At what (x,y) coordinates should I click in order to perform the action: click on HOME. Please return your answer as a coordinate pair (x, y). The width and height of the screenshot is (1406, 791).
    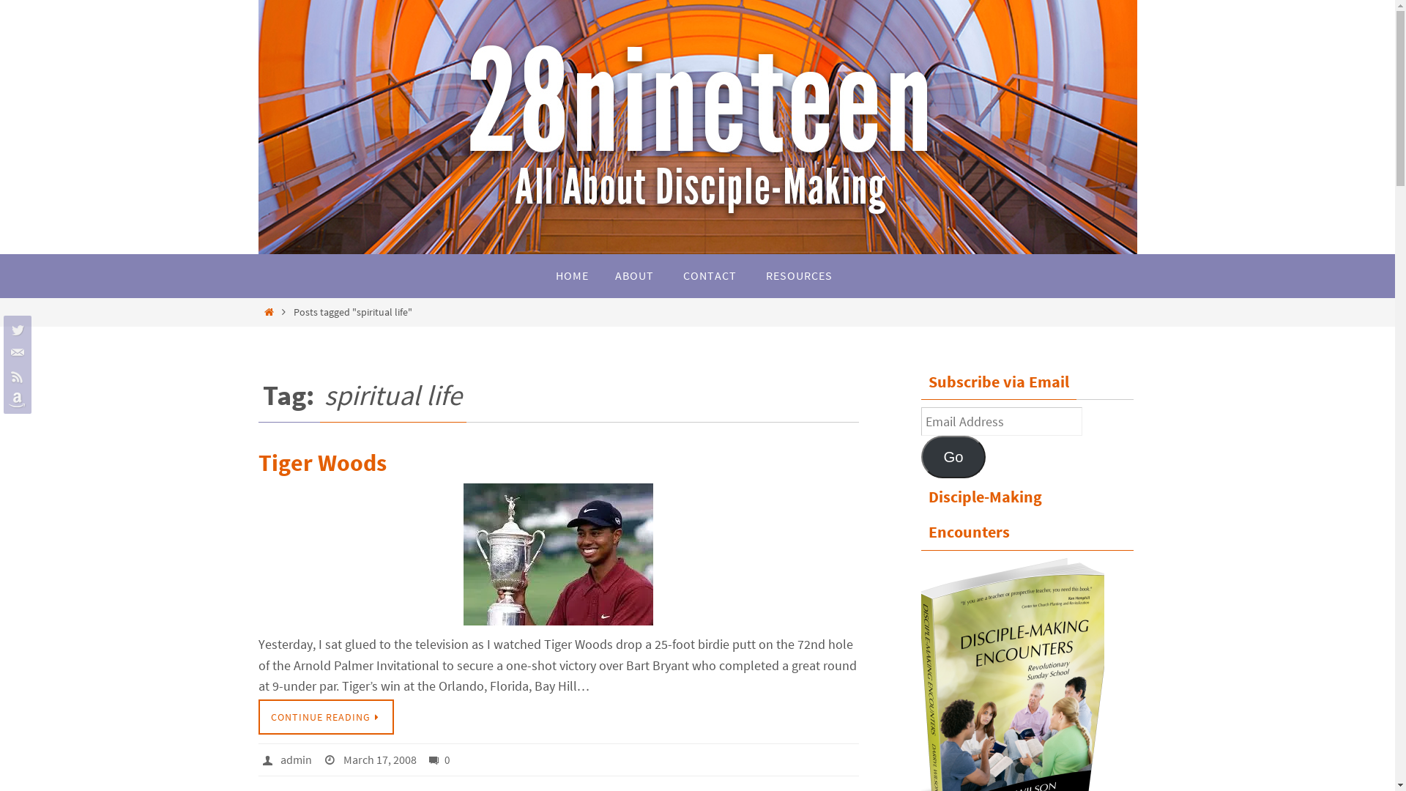
    Looking at the image, I should click on (571, 276).